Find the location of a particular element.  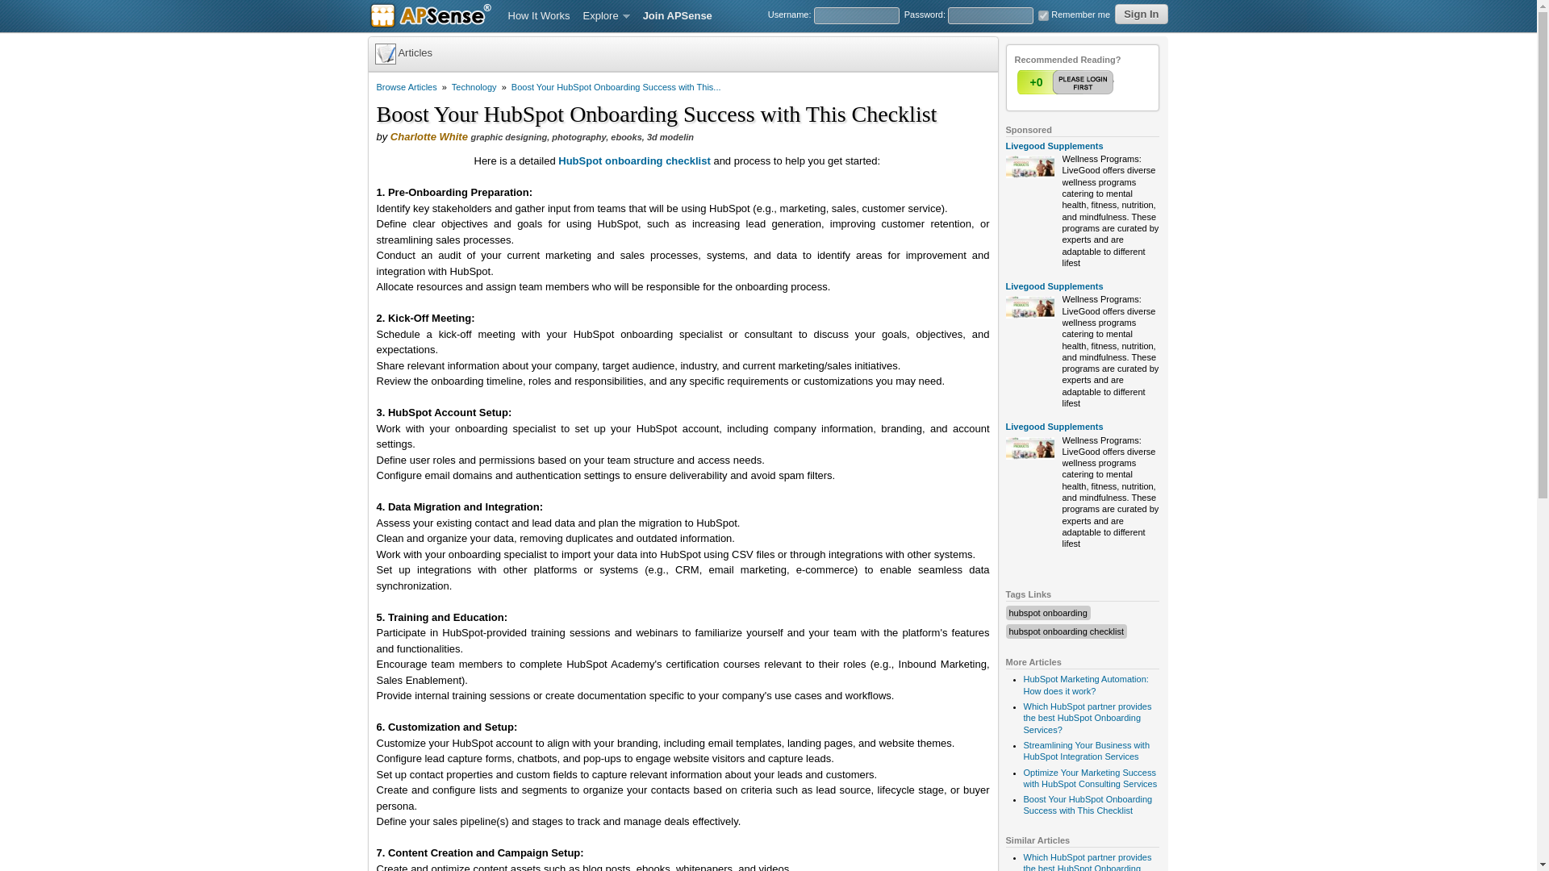

Technology is located at coordinates (474, 87).